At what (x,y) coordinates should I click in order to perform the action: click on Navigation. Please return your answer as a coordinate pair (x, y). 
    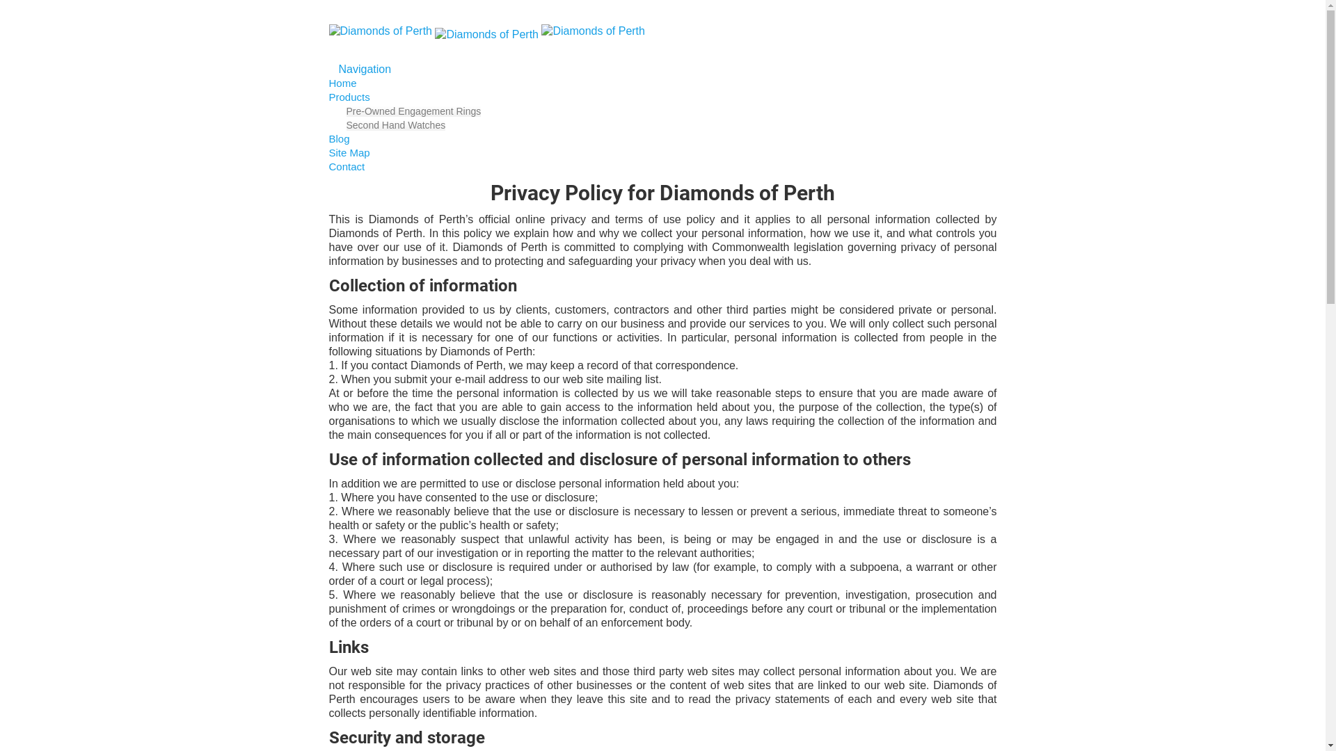
    Looking at the image, I should click on (360, 70).